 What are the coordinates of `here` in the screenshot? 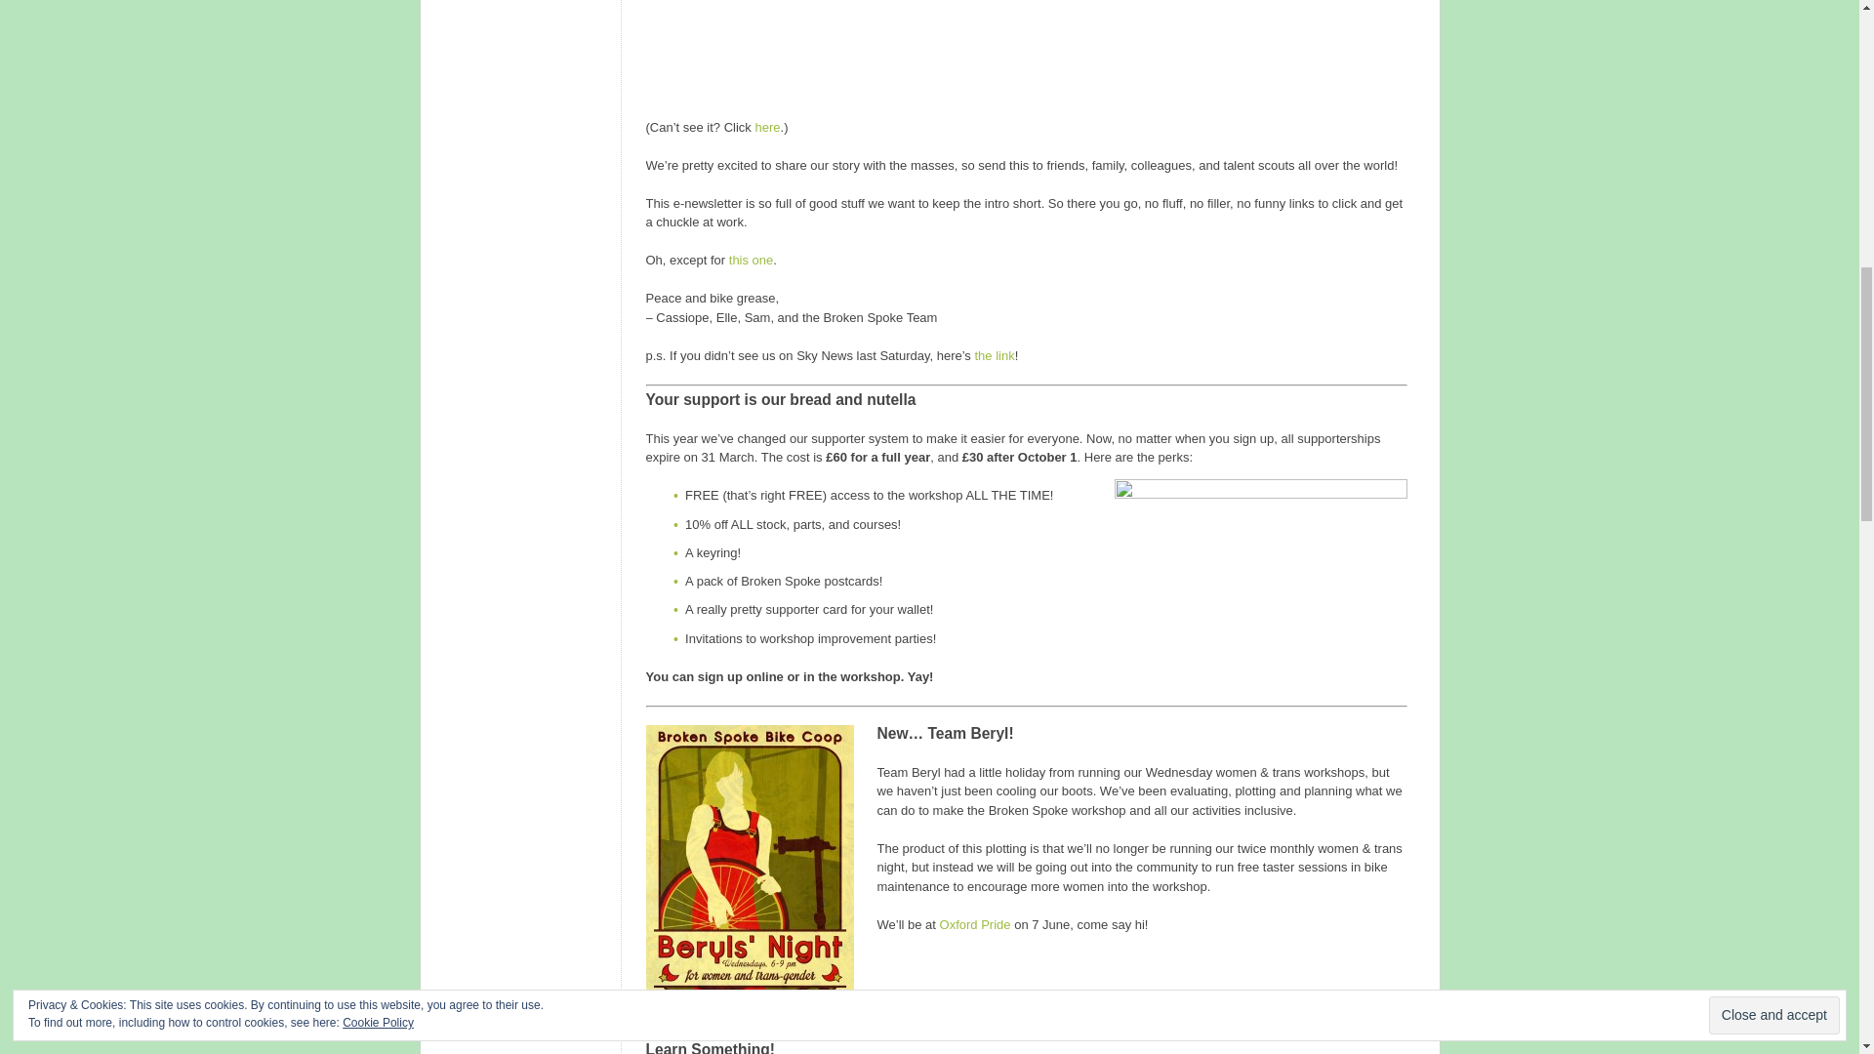 It's located at (767, 127).